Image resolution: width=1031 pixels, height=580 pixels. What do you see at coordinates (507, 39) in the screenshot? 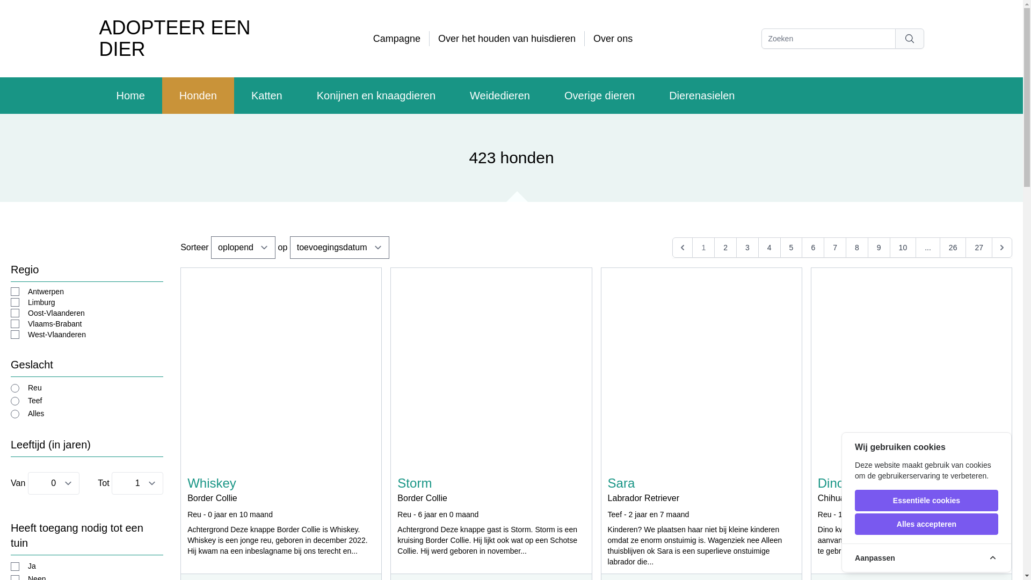
I see `Over het houden van huisdieren` at bounding box center [507, 39].